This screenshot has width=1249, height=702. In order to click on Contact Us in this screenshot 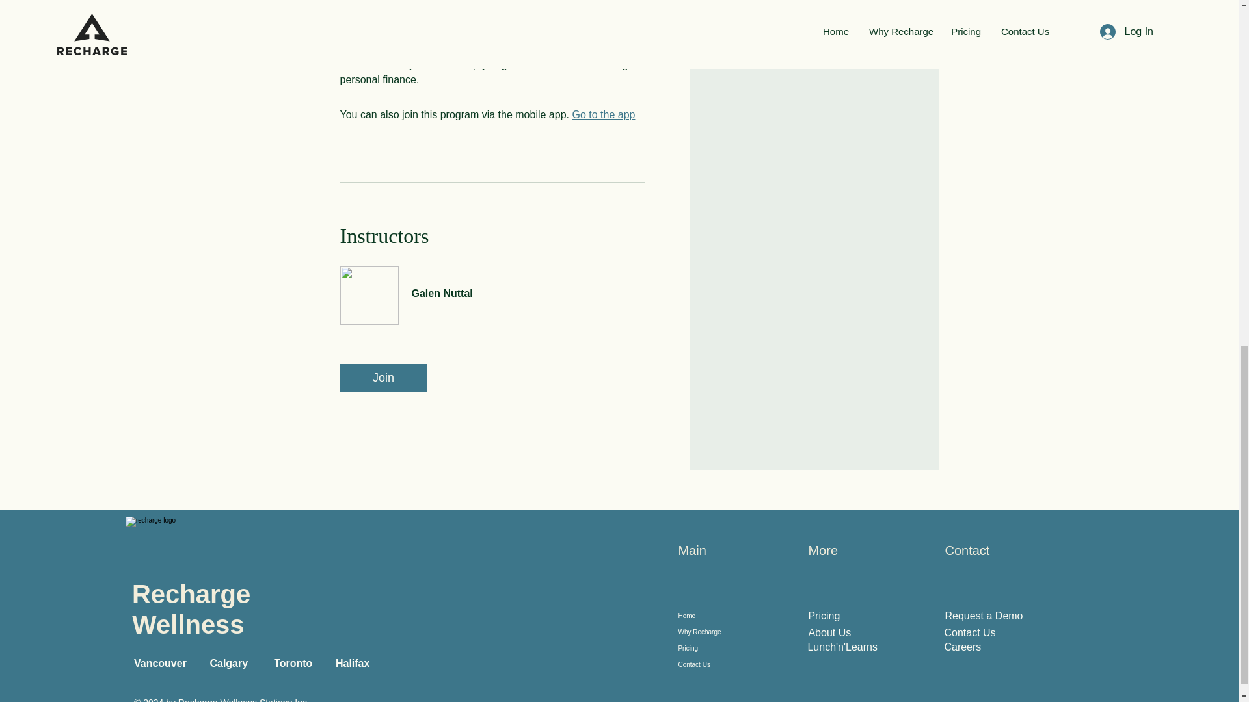, I will do `click(717, 664)`.